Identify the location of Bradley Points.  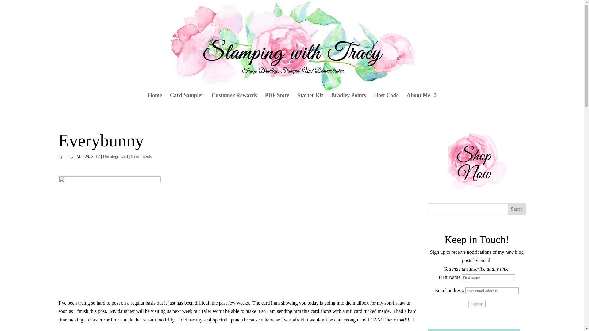
(348, 103).